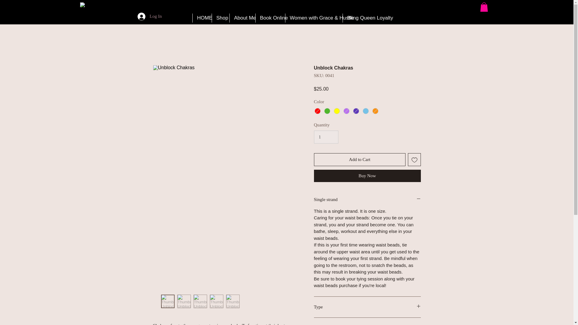 This screenshot has height=325, width=578. I want to click on Single strand, so click(367, 200).